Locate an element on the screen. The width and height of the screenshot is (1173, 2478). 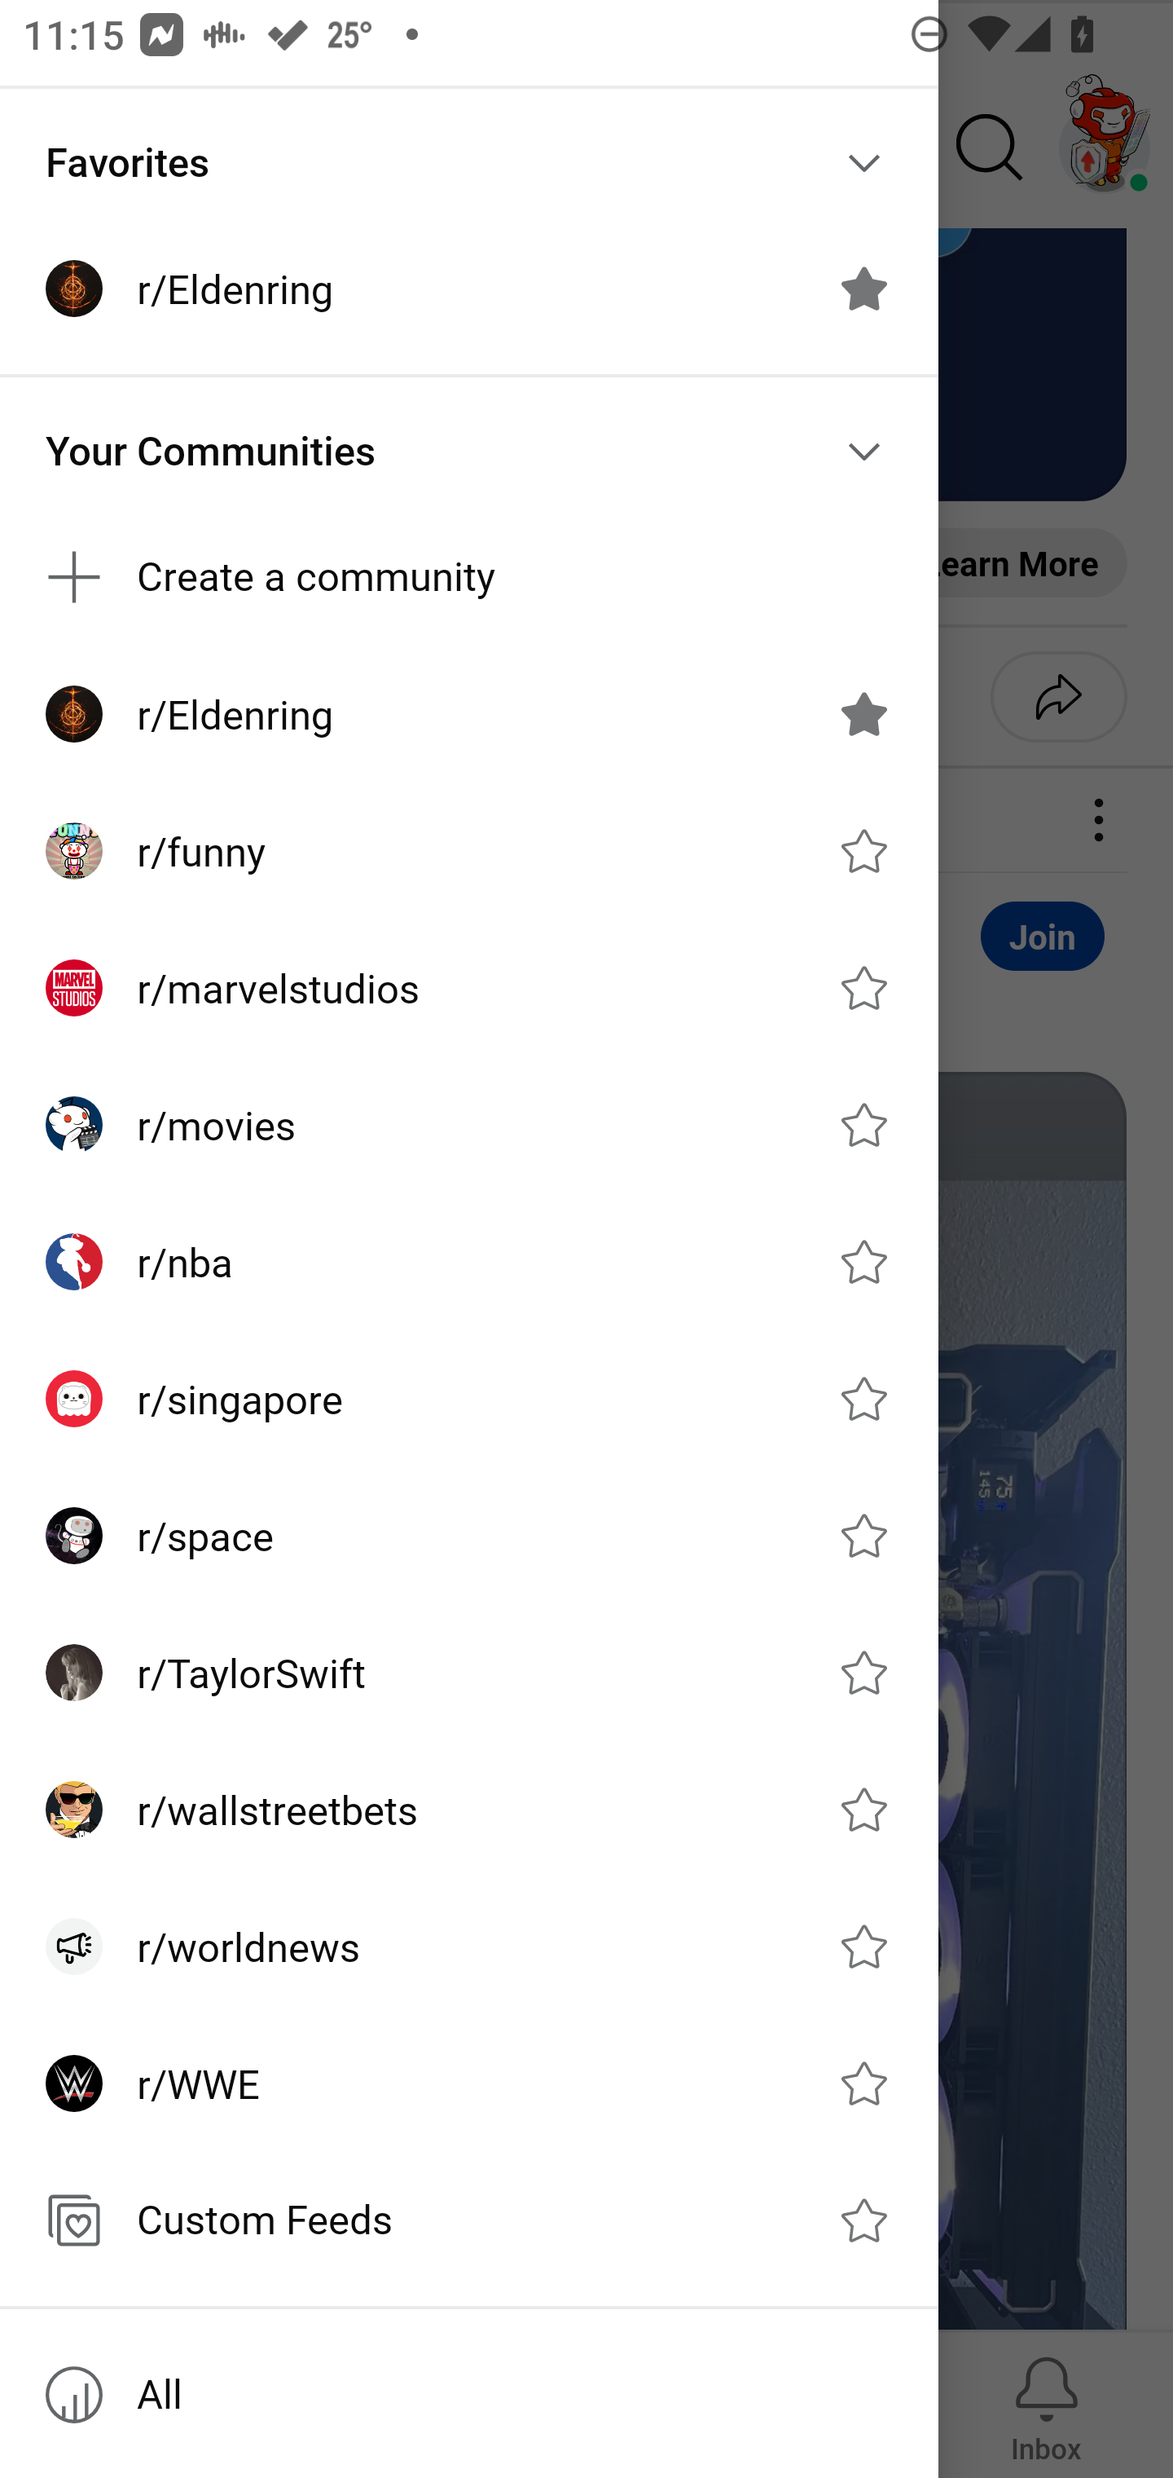
Favorite r/funny is located at coordinates (863, 851).